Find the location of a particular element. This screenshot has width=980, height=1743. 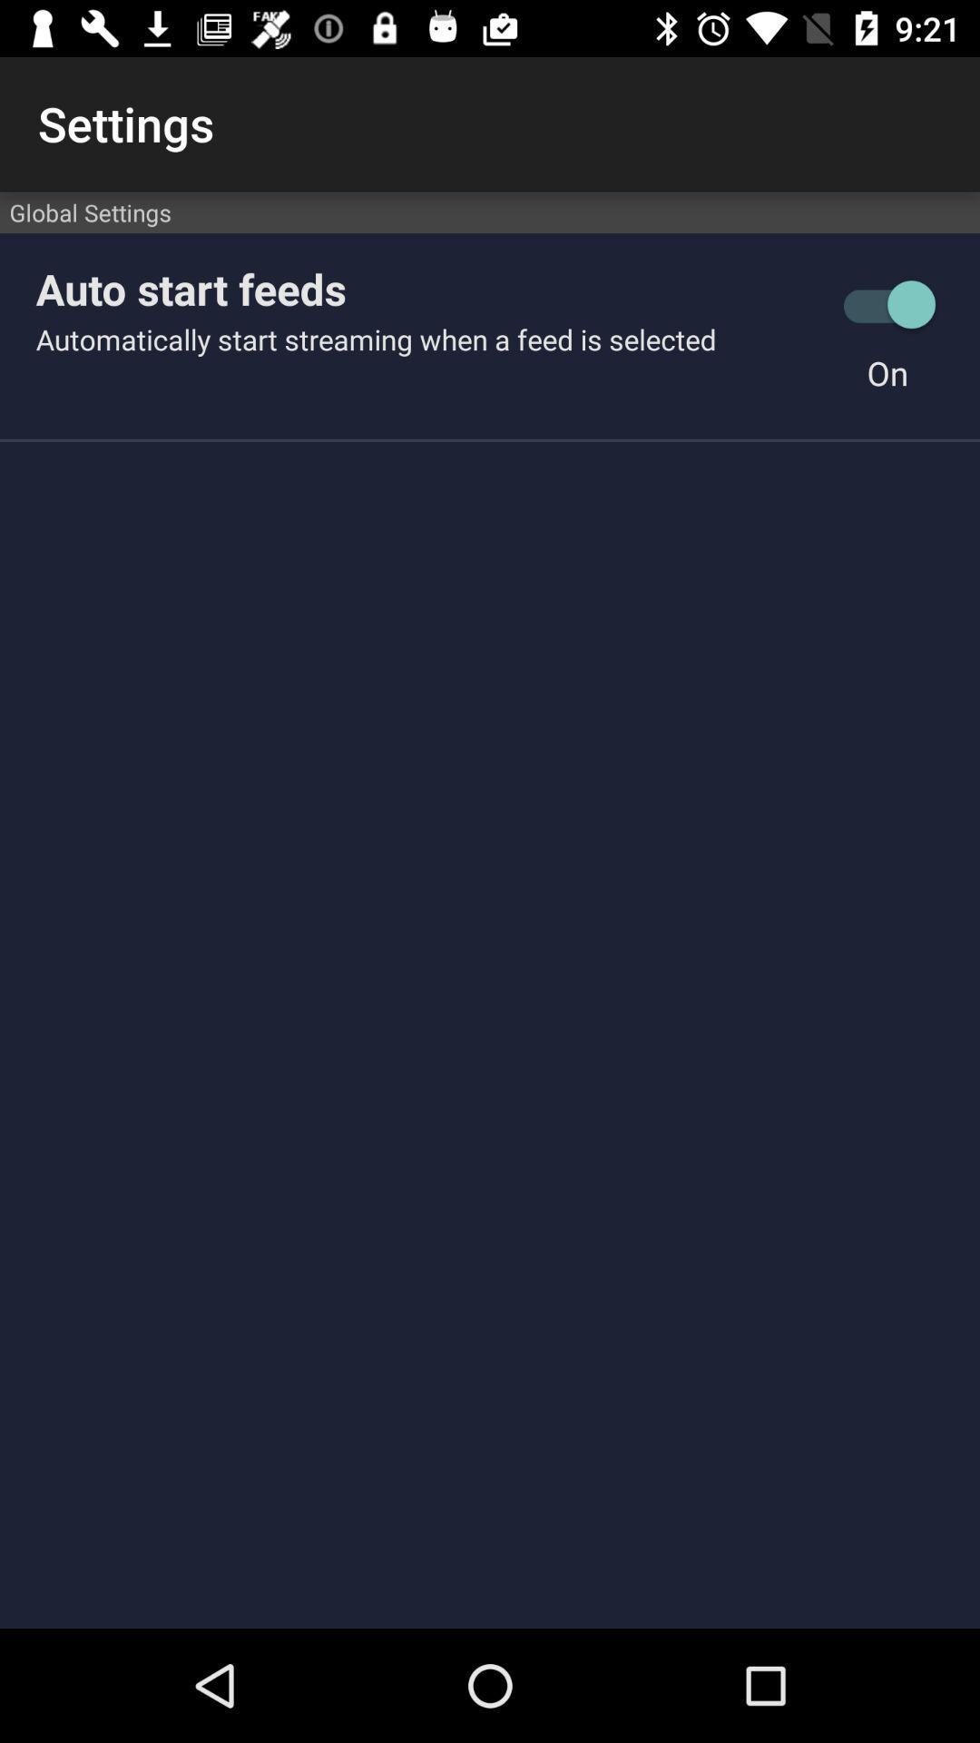

tap automatically start streaming item is located at coordinates (427, 340).